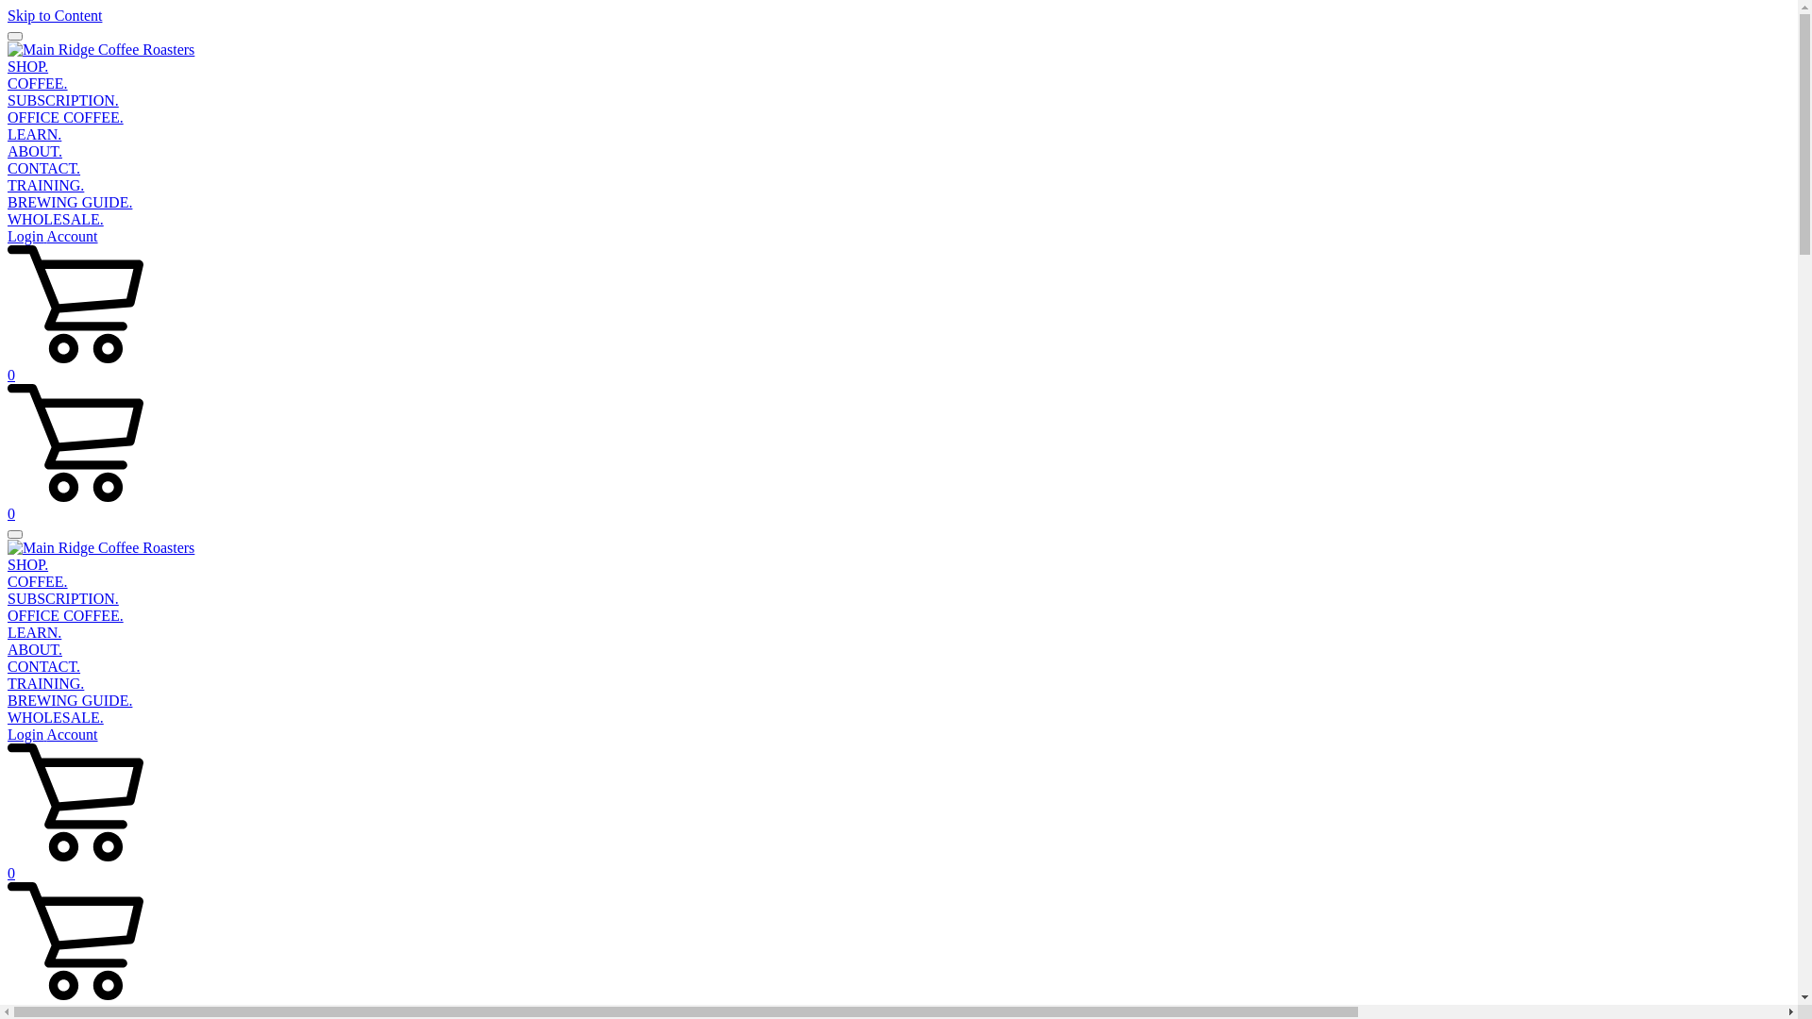  What do you see at coordinates (898, 865) in the screenshot?
I see `0` at bounding box center [898, 865].